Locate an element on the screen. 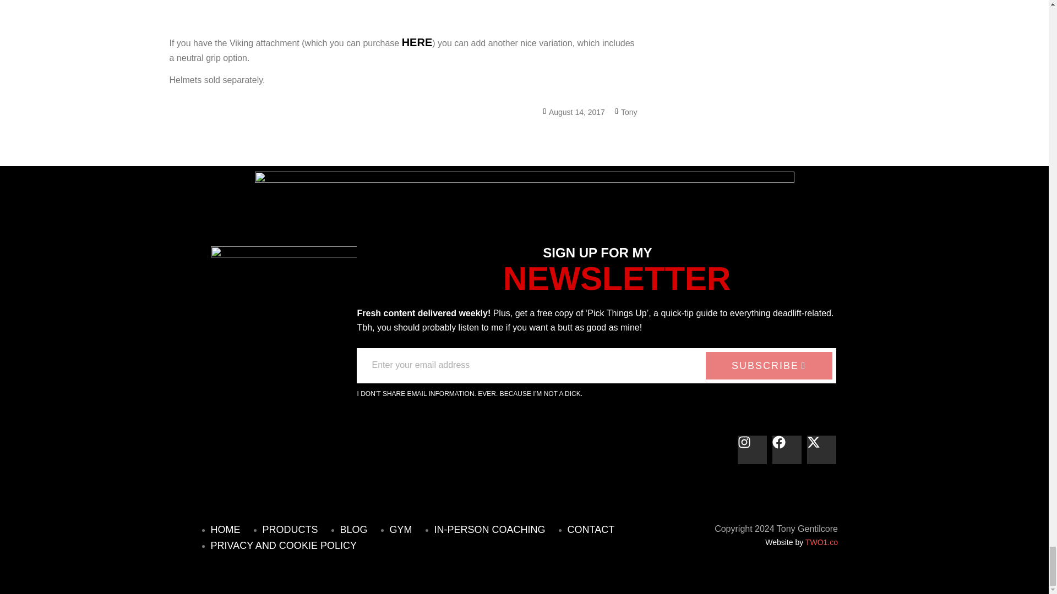  HERE is located at coordinates (417, 43).